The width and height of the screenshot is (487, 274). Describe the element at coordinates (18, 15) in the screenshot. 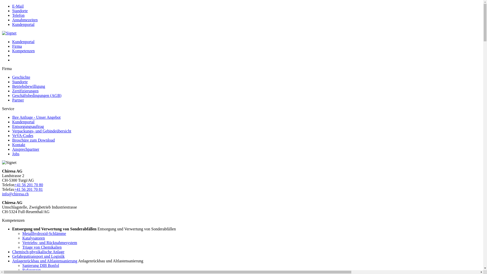

I see `Telefon` at that location.